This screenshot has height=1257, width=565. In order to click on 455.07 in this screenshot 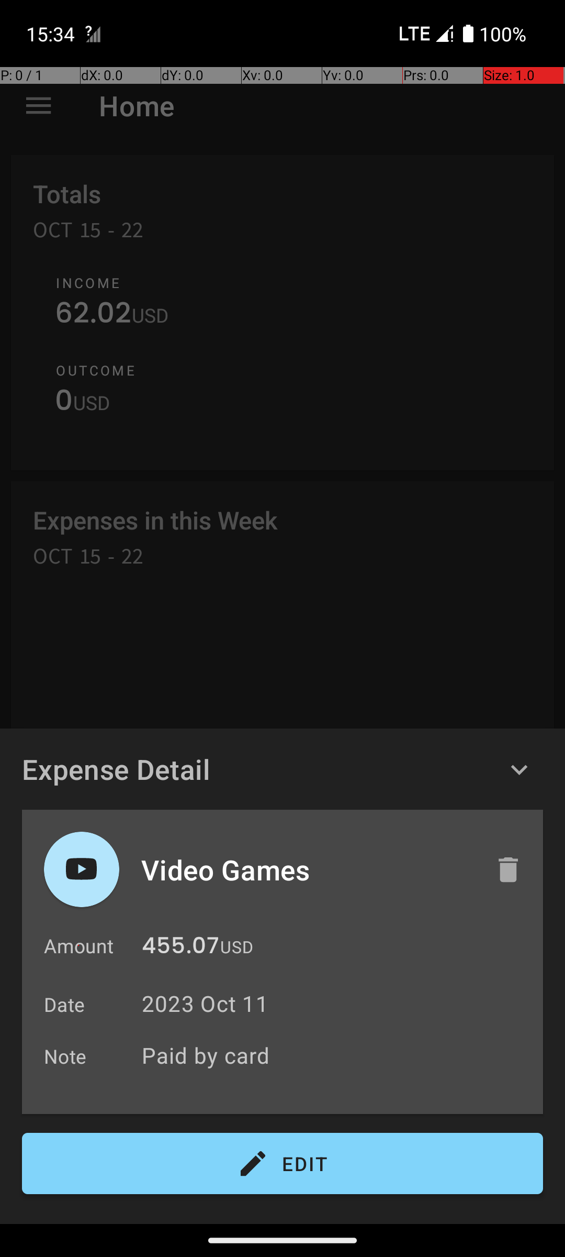, I will do `click(180, 948)`.